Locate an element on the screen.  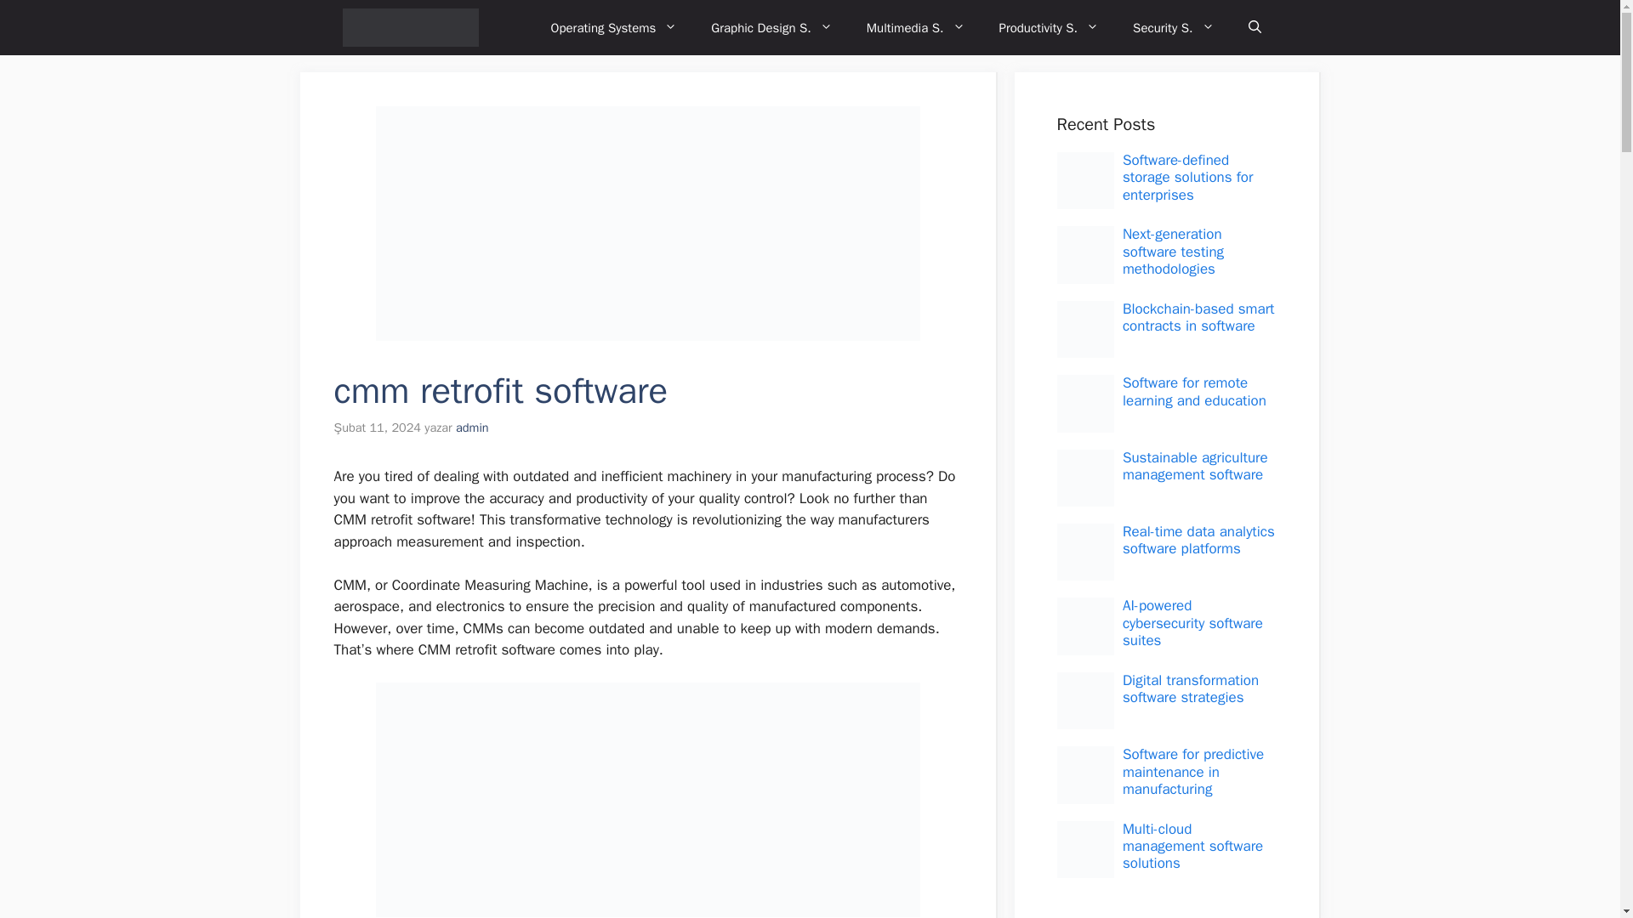
Multimedia S. is located at coordinates (915, 27).